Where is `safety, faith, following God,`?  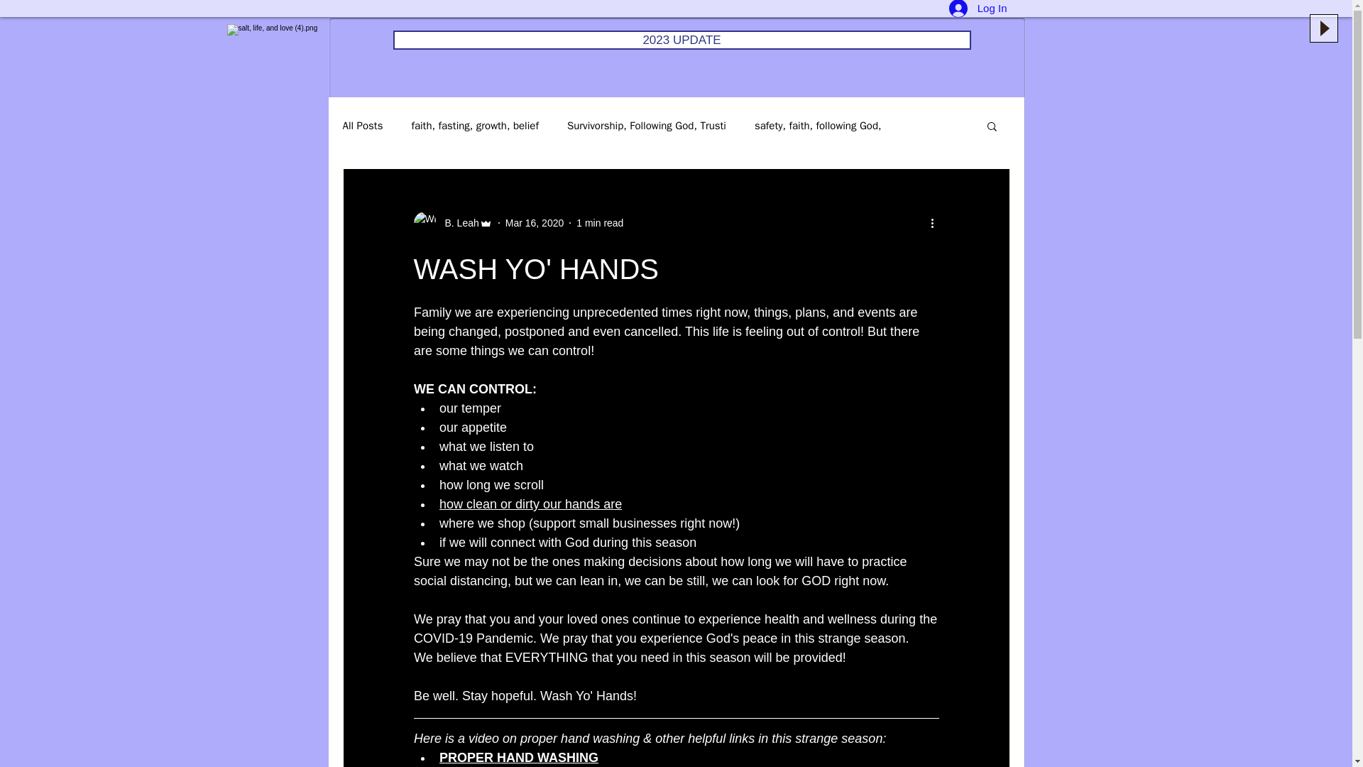 safety, faith, following God, is located at coordinates (818, 126).